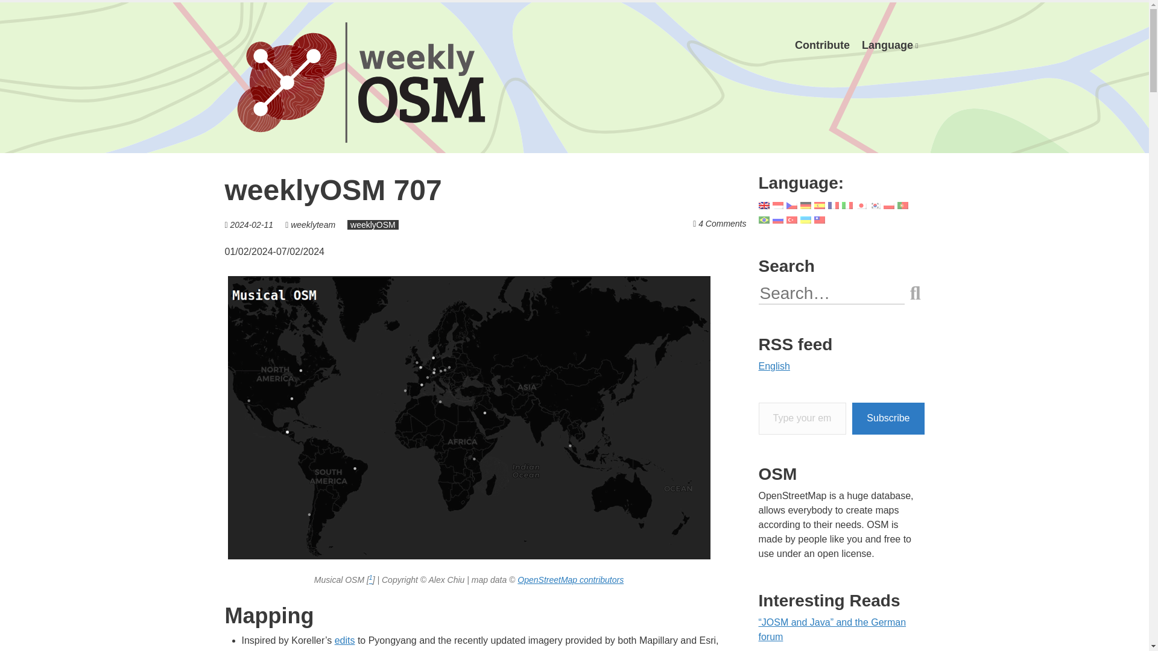 This screenshot has height=651, width=1158. I want to click on weeklyteam, so click(312, 225).